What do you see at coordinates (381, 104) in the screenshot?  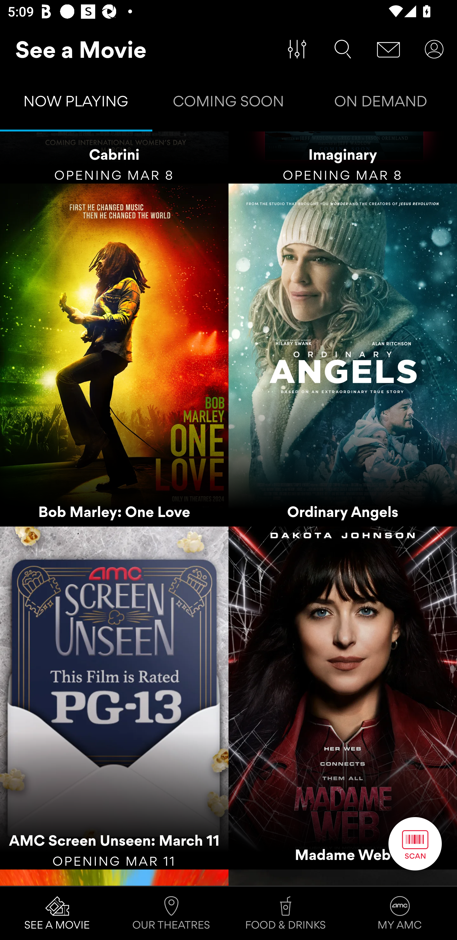 I see `ON DEMAND
Tab 3 of 3` at bounding box center [381, 104].